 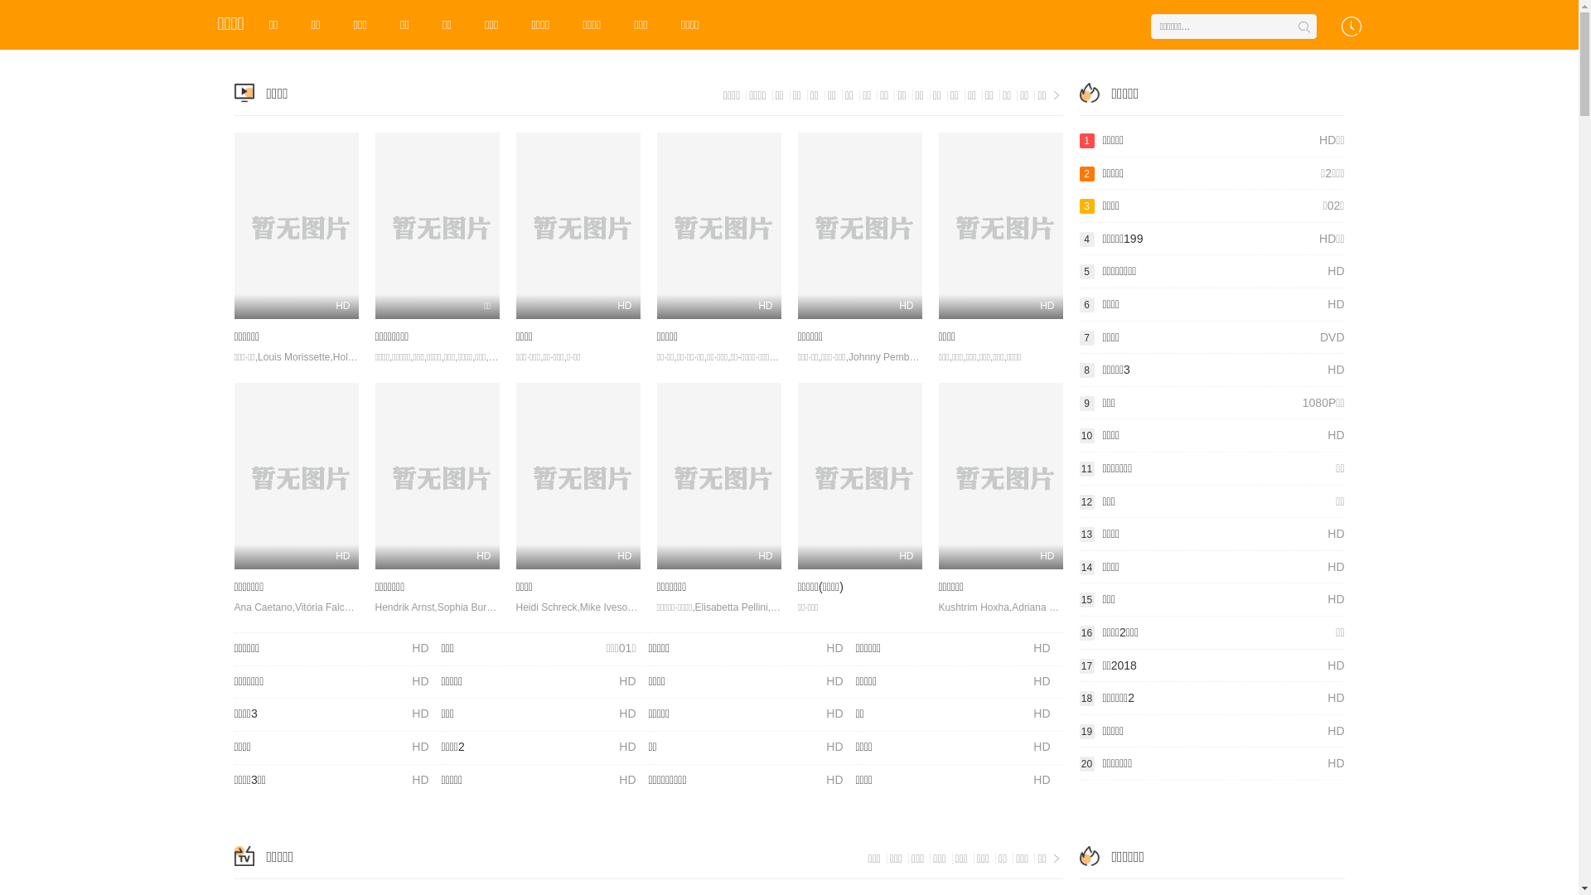 I want to click on HD, so click(x=437, y=476).